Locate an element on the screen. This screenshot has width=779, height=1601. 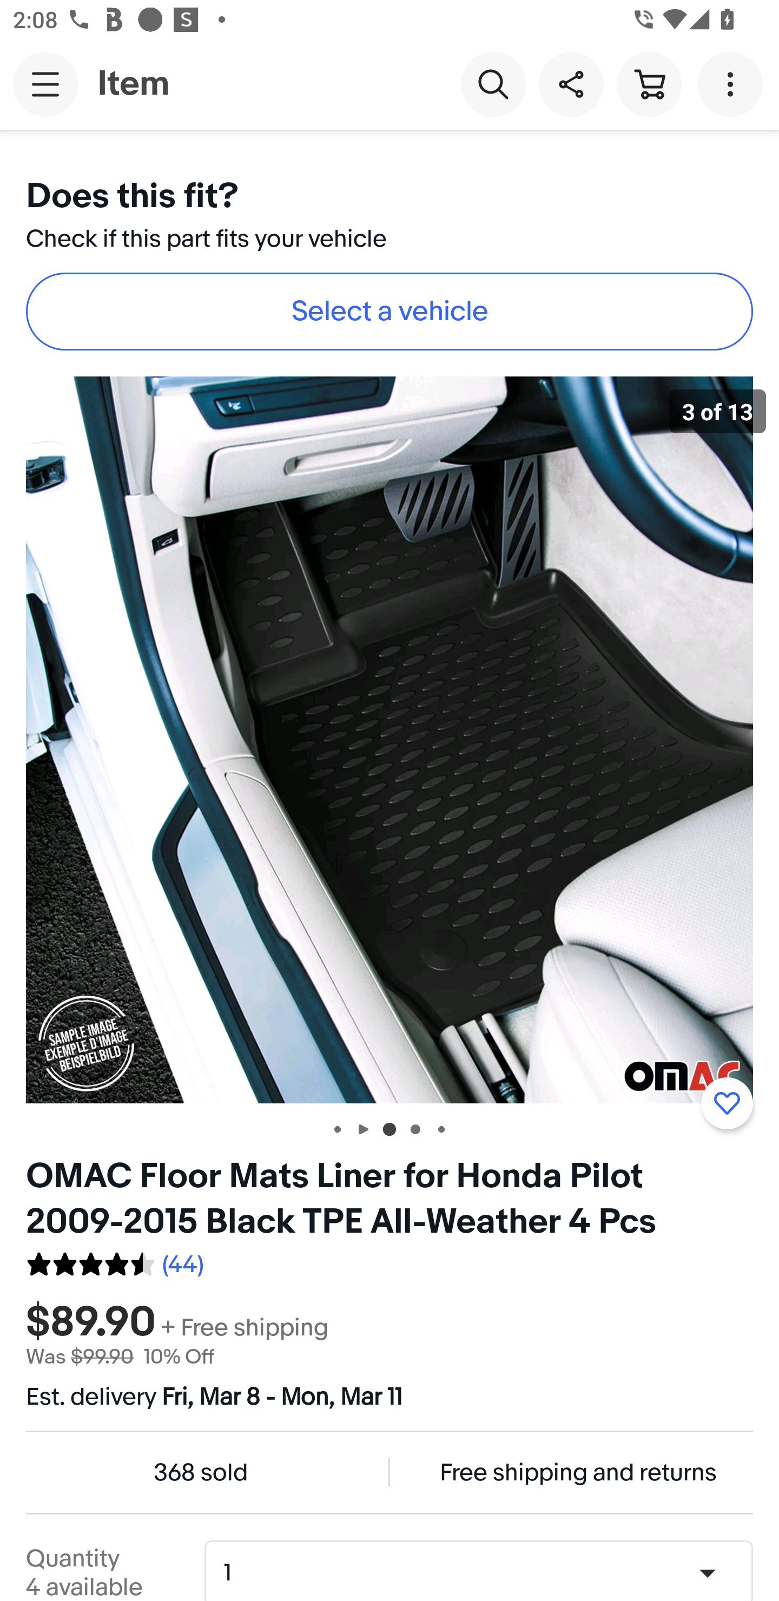
Item image 3 of 13 is located at coordinates (389, 739).